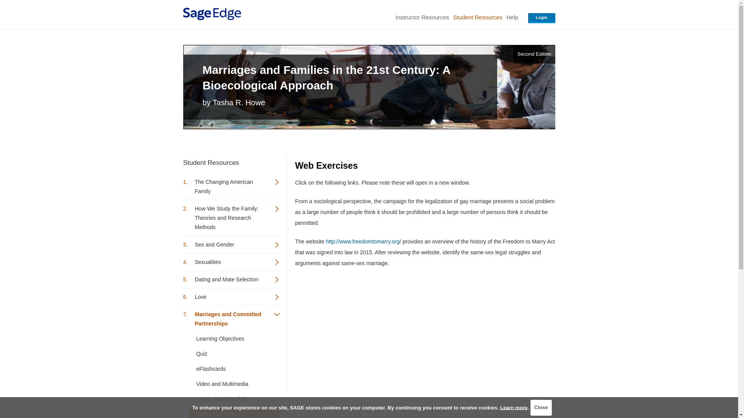  Describe the element at coordinates (231, 186) in the screenshot. I see `The Changing American Family` at that location.